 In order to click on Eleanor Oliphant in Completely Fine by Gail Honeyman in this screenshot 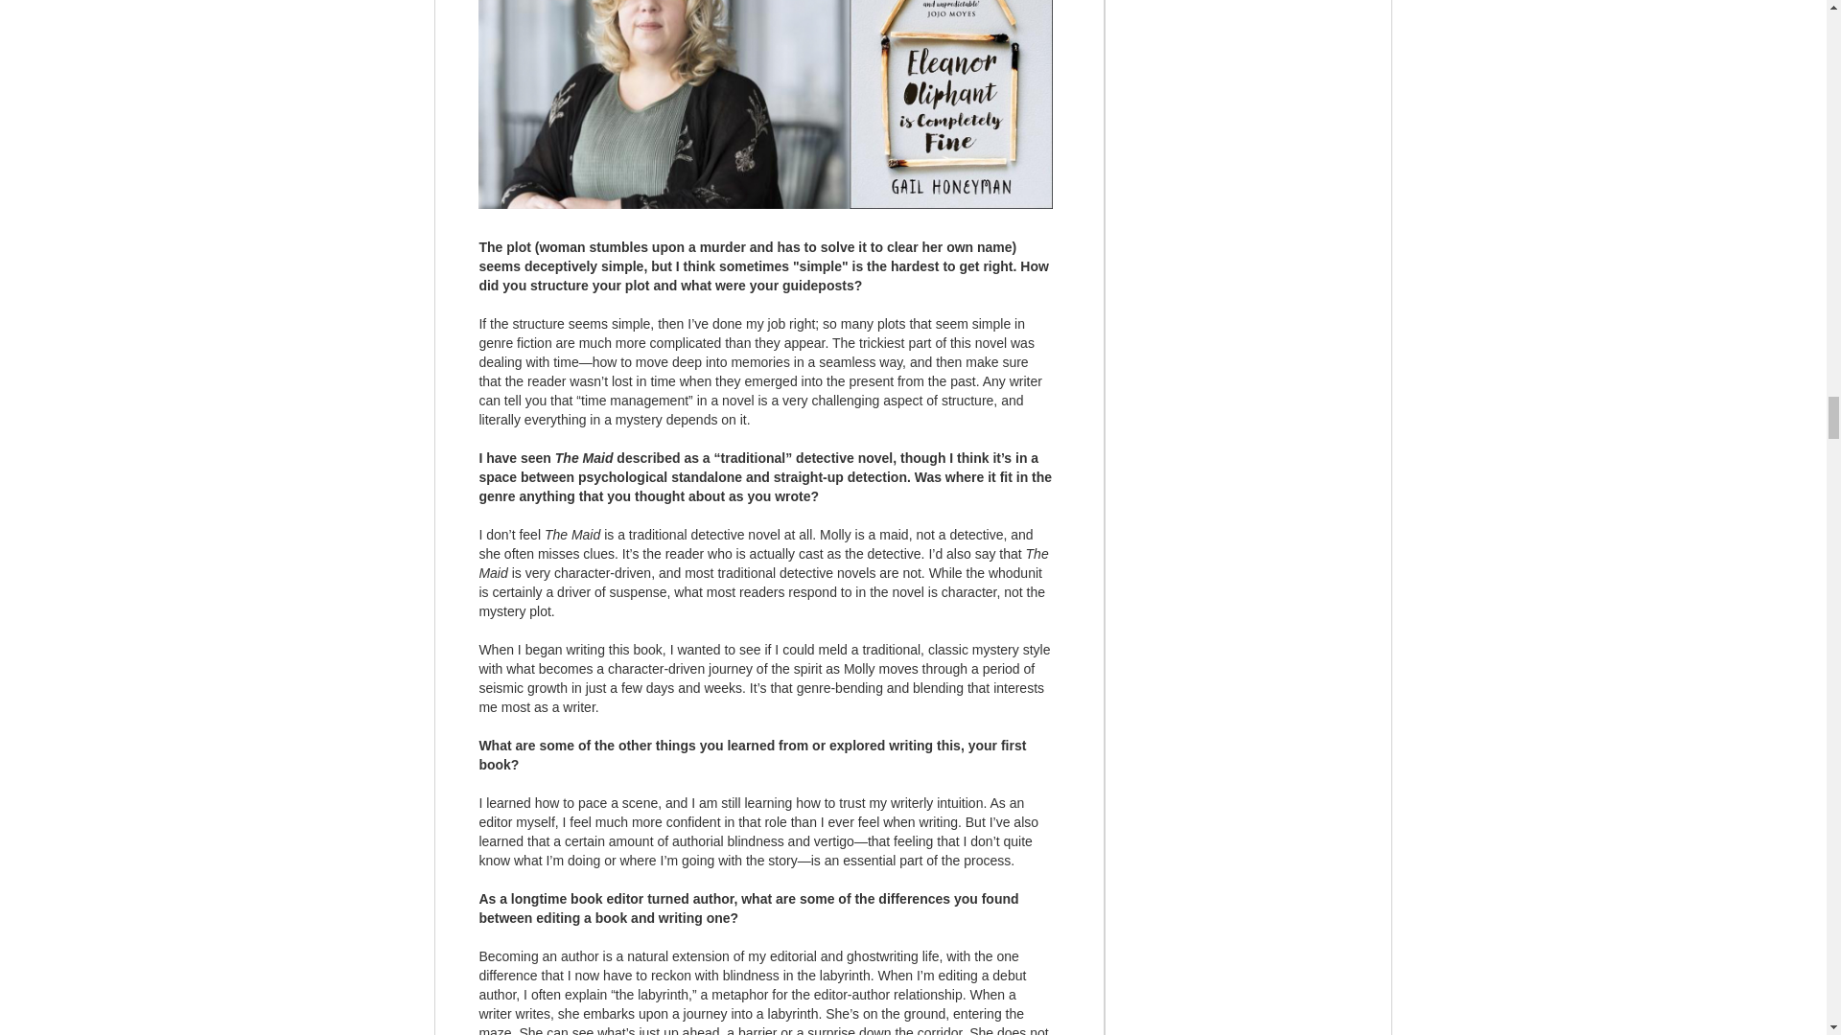, I will do `click(765, 104)`.